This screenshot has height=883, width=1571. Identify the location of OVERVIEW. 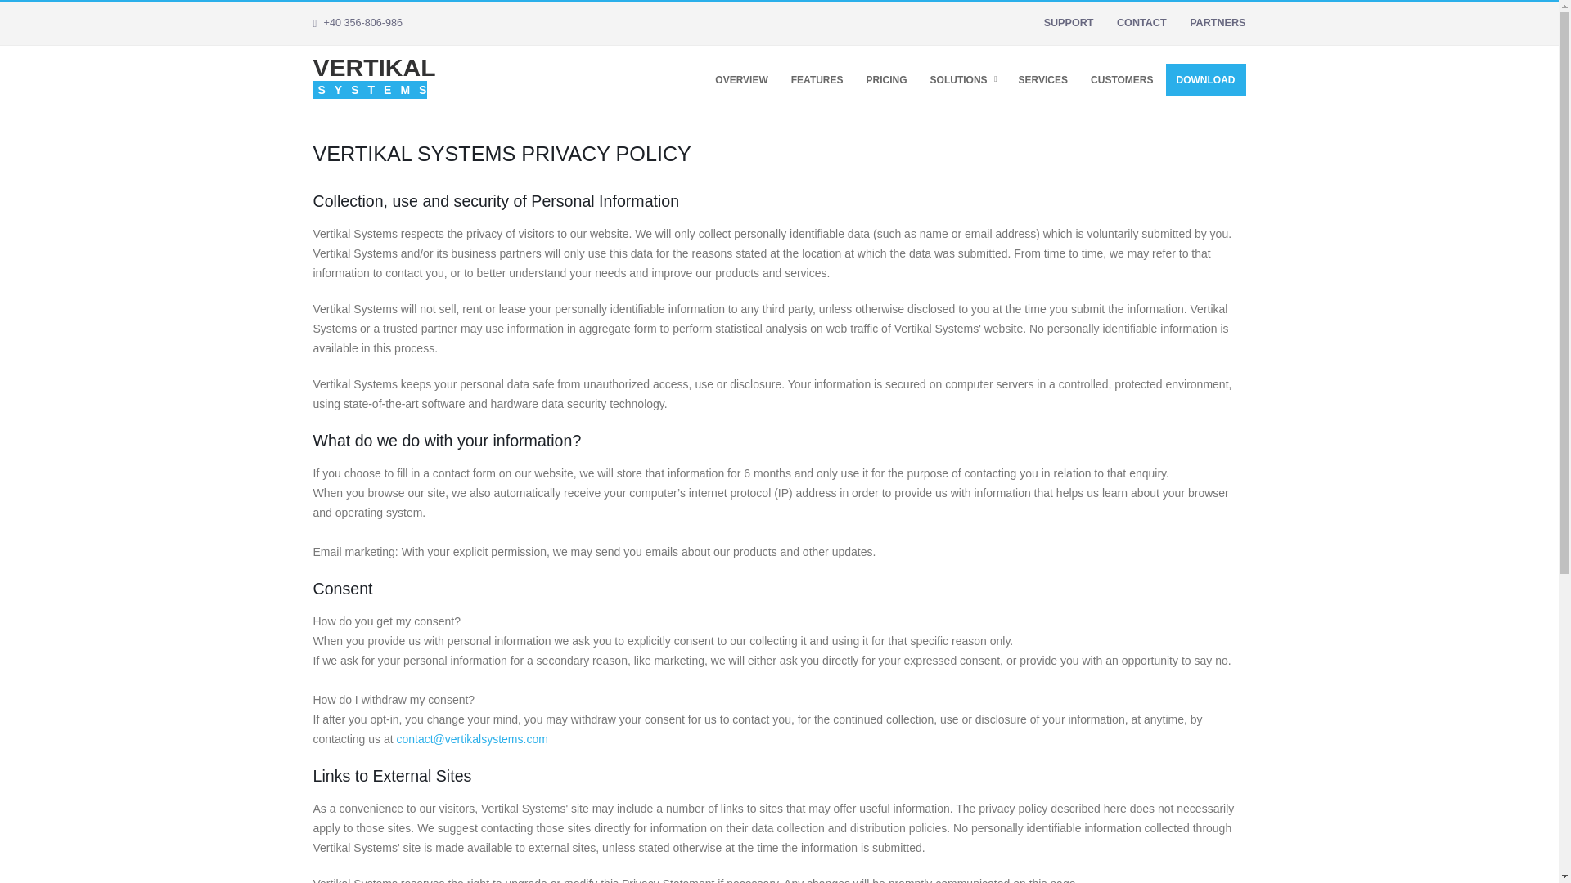
(740, 79).